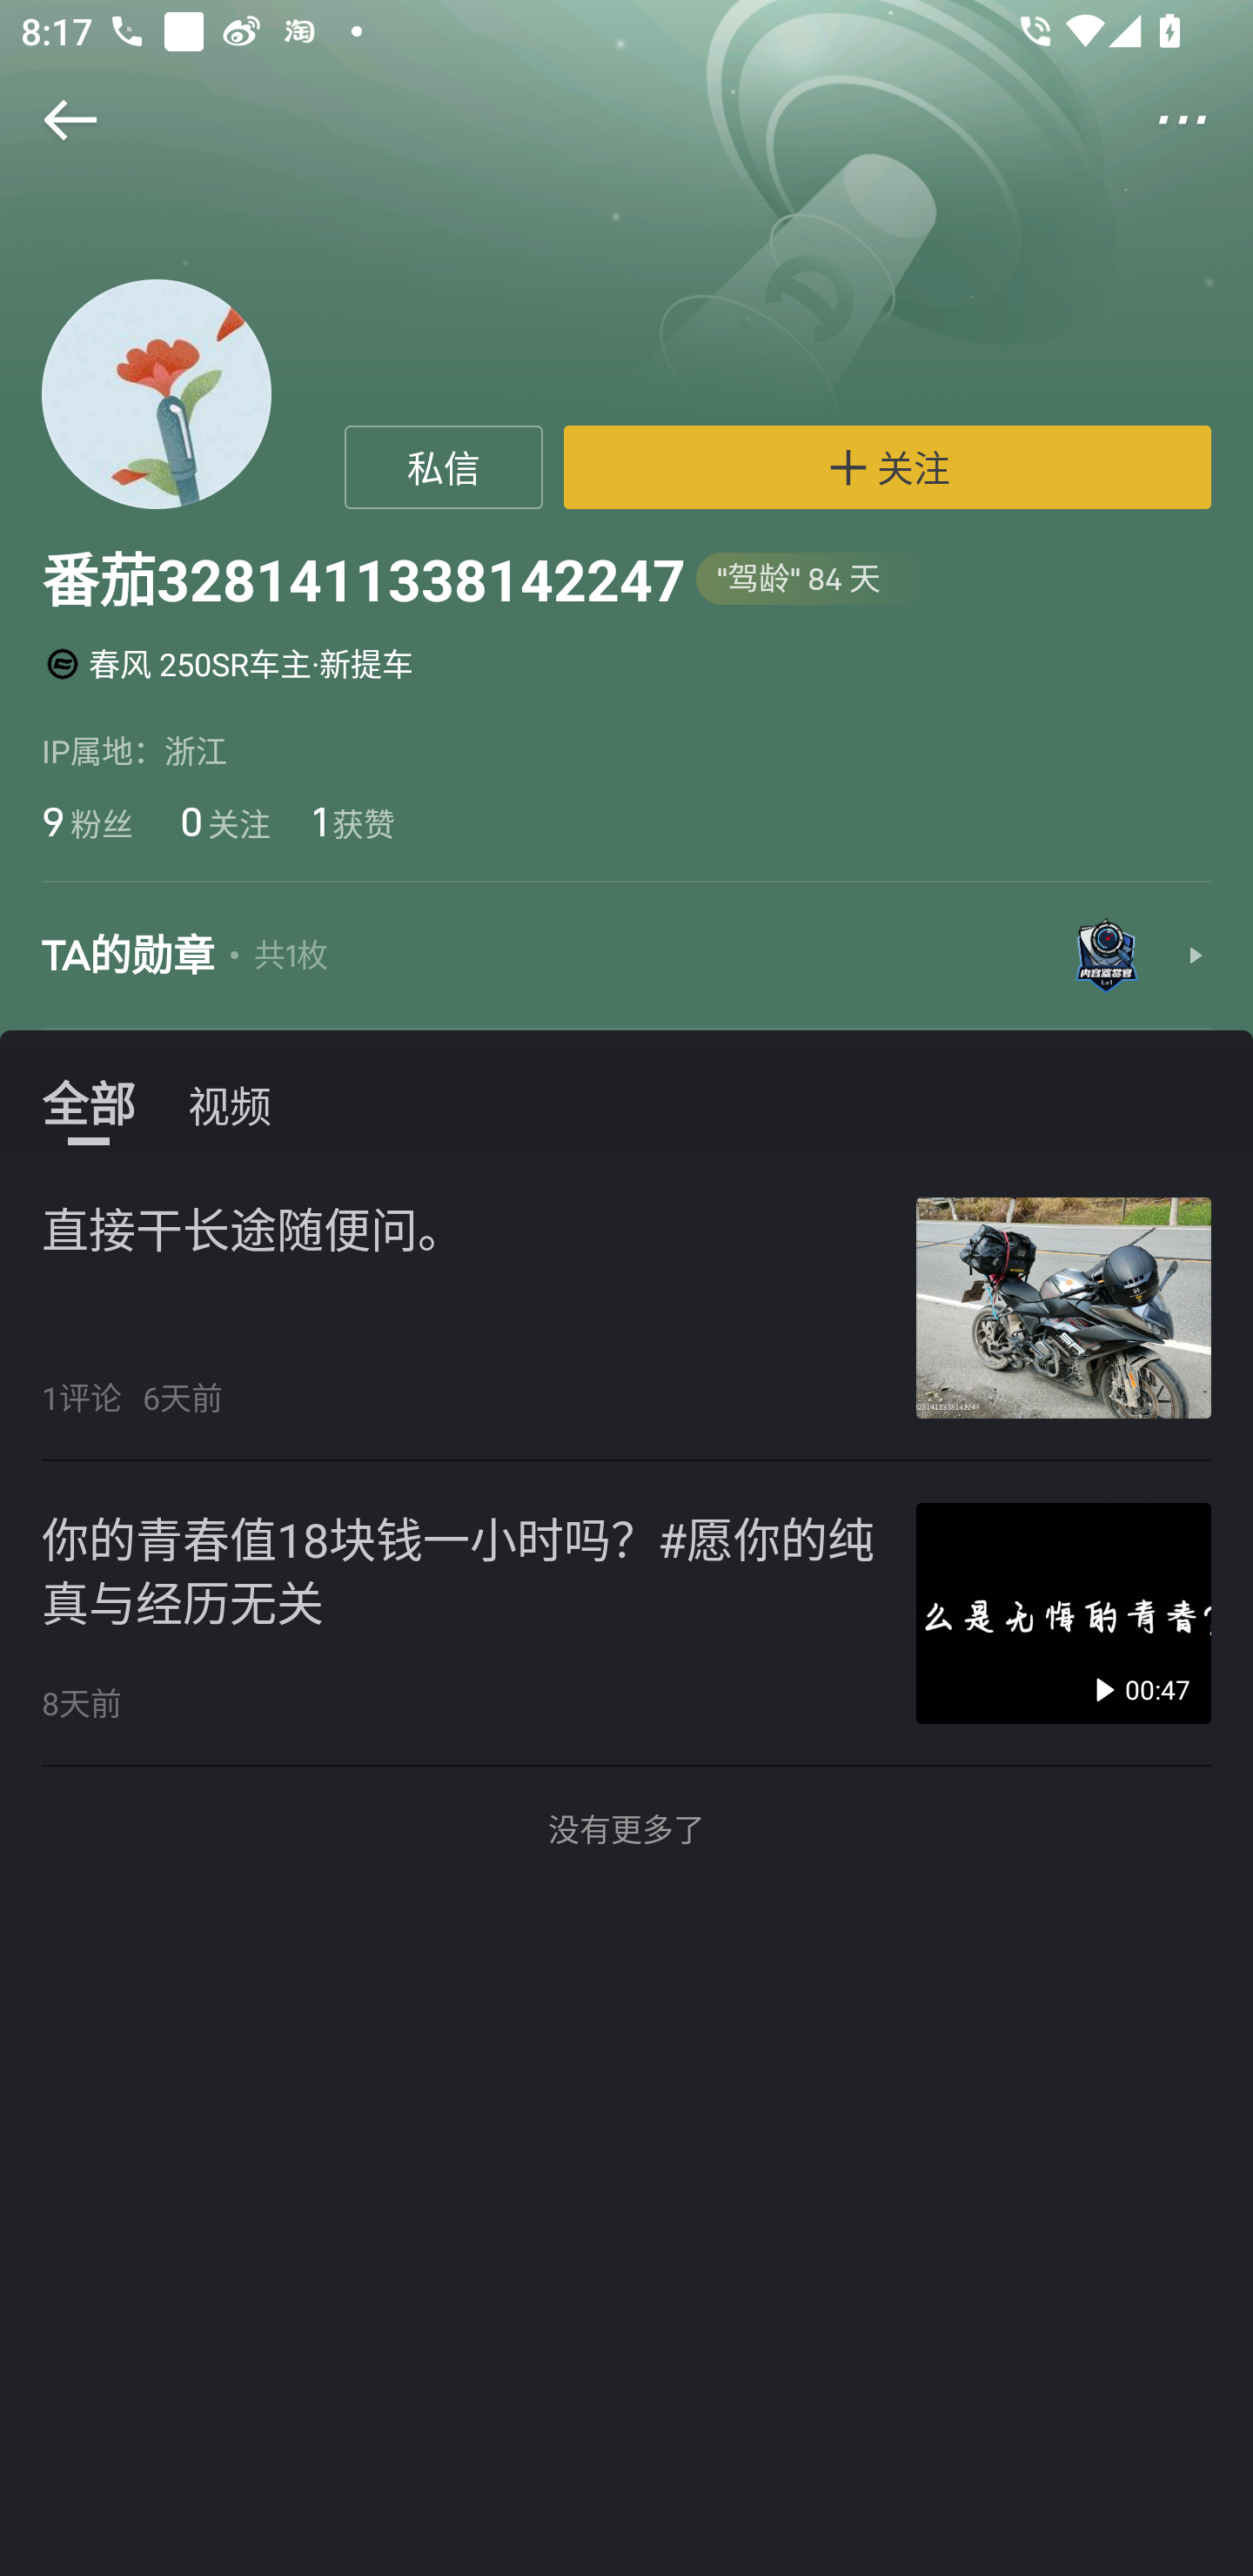  Describe the element at coordinates (50, 120) in the screenshot. I see `` at that location.